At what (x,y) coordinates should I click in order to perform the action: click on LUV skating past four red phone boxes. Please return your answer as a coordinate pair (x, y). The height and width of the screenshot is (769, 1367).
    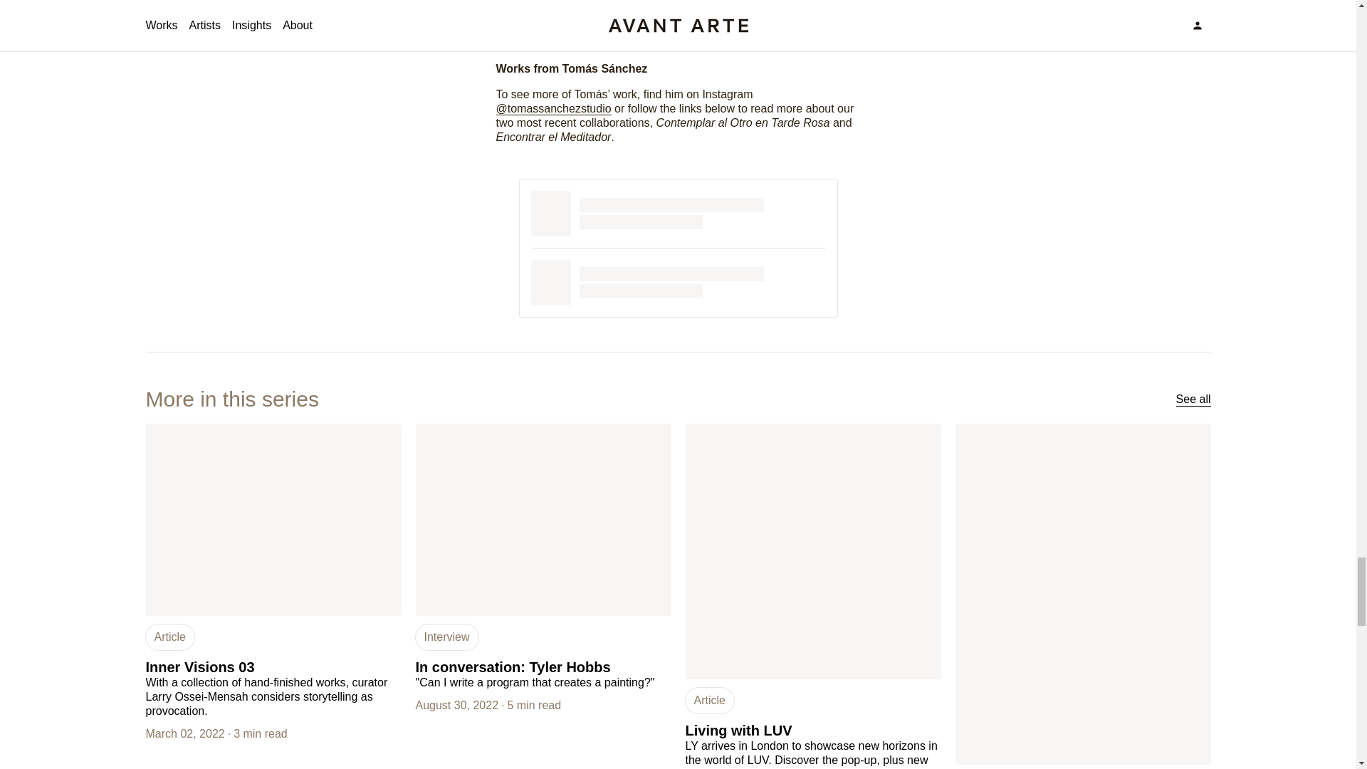
    Looking at the image, I should click on (812, 551).